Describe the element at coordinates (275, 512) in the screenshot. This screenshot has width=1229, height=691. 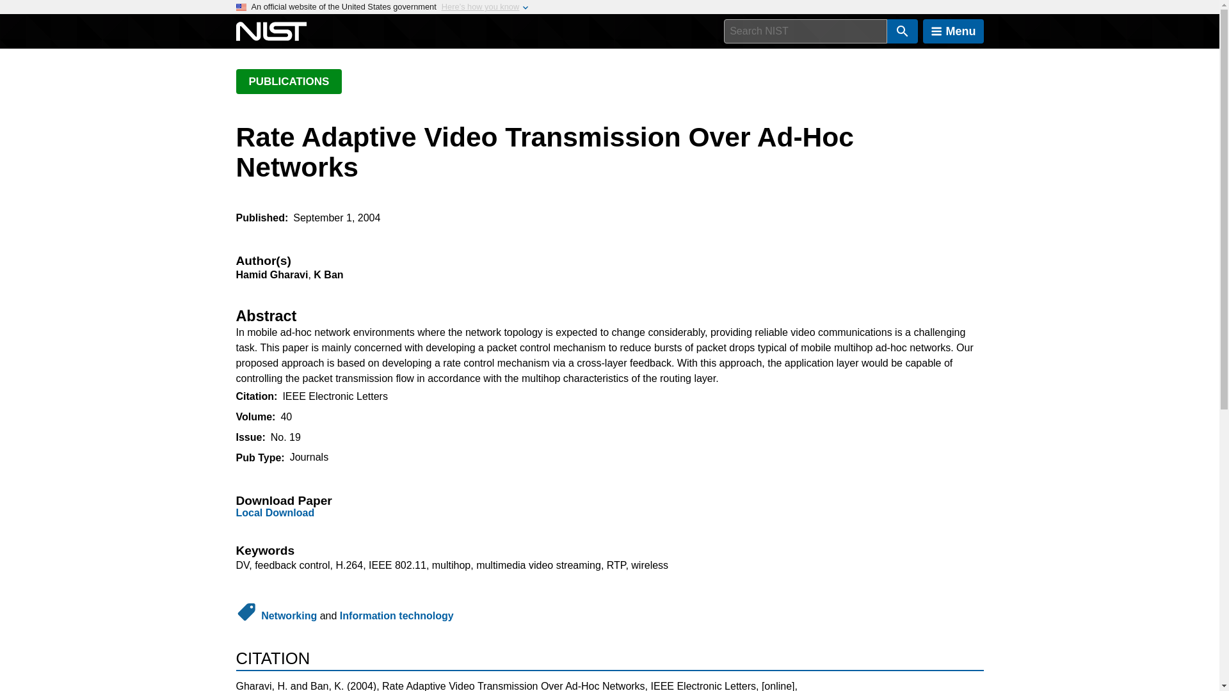
I see `Local Download` at that location.